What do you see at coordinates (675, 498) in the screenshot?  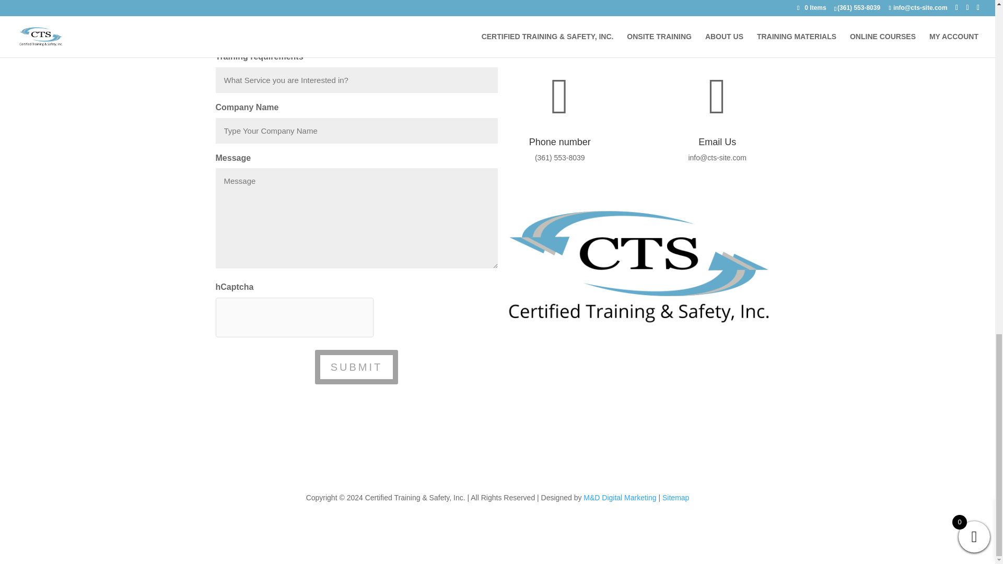 I see `Sitemap` at bounding box center [675, 498].